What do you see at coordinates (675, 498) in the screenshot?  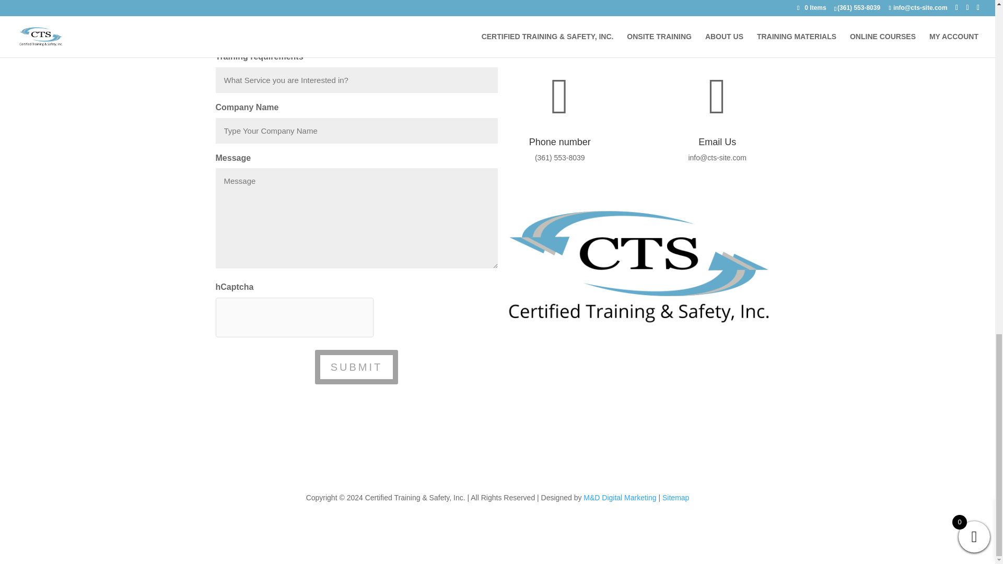 I see `Sitemap` at bounding box center [675, 498].